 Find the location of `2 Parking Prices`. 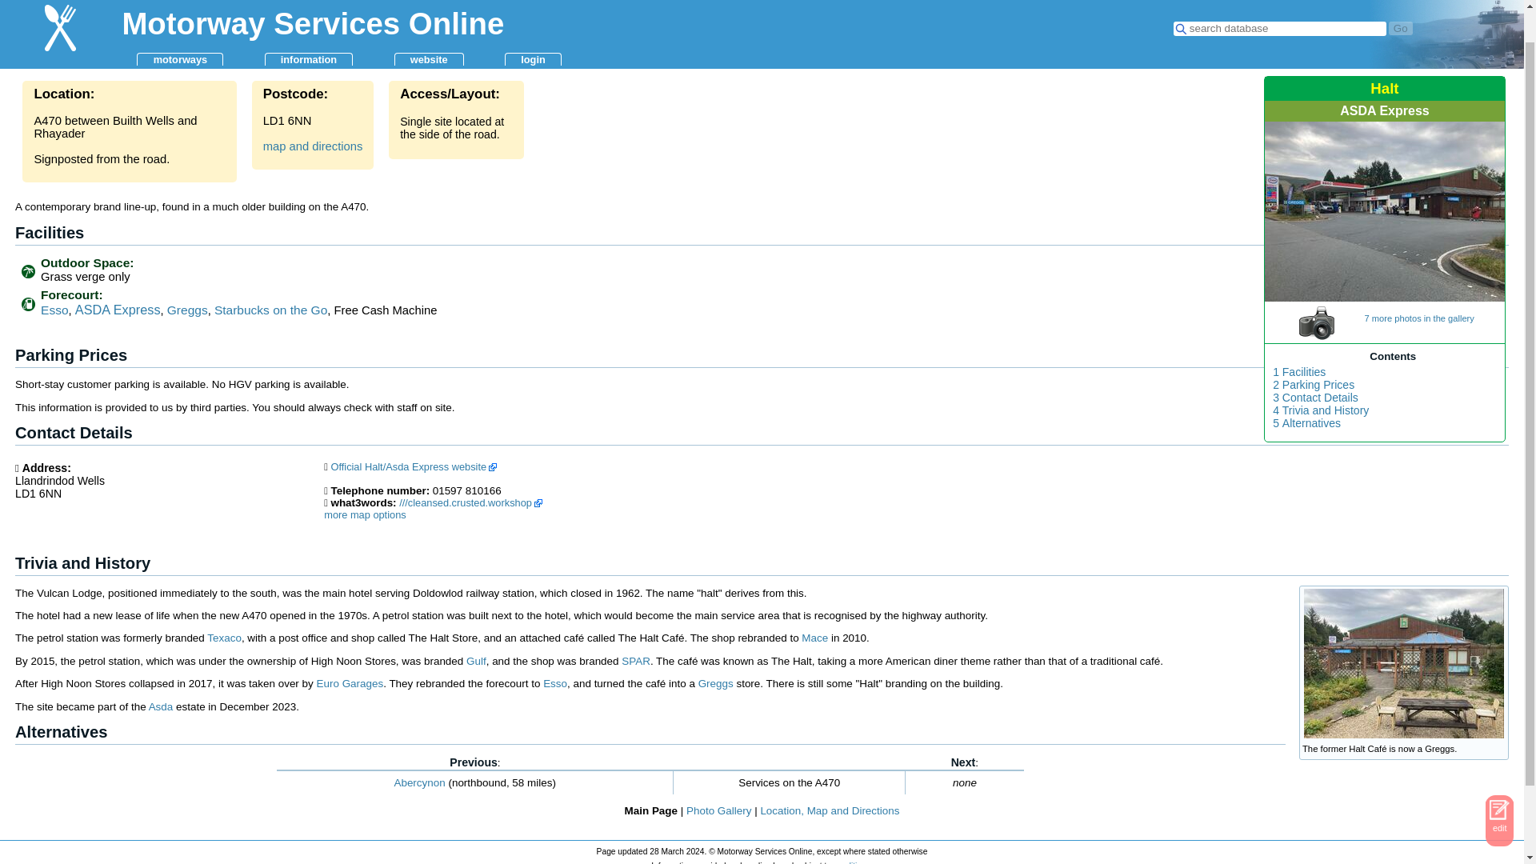

2 Parking Prices is located at coordinates (1314, 386).